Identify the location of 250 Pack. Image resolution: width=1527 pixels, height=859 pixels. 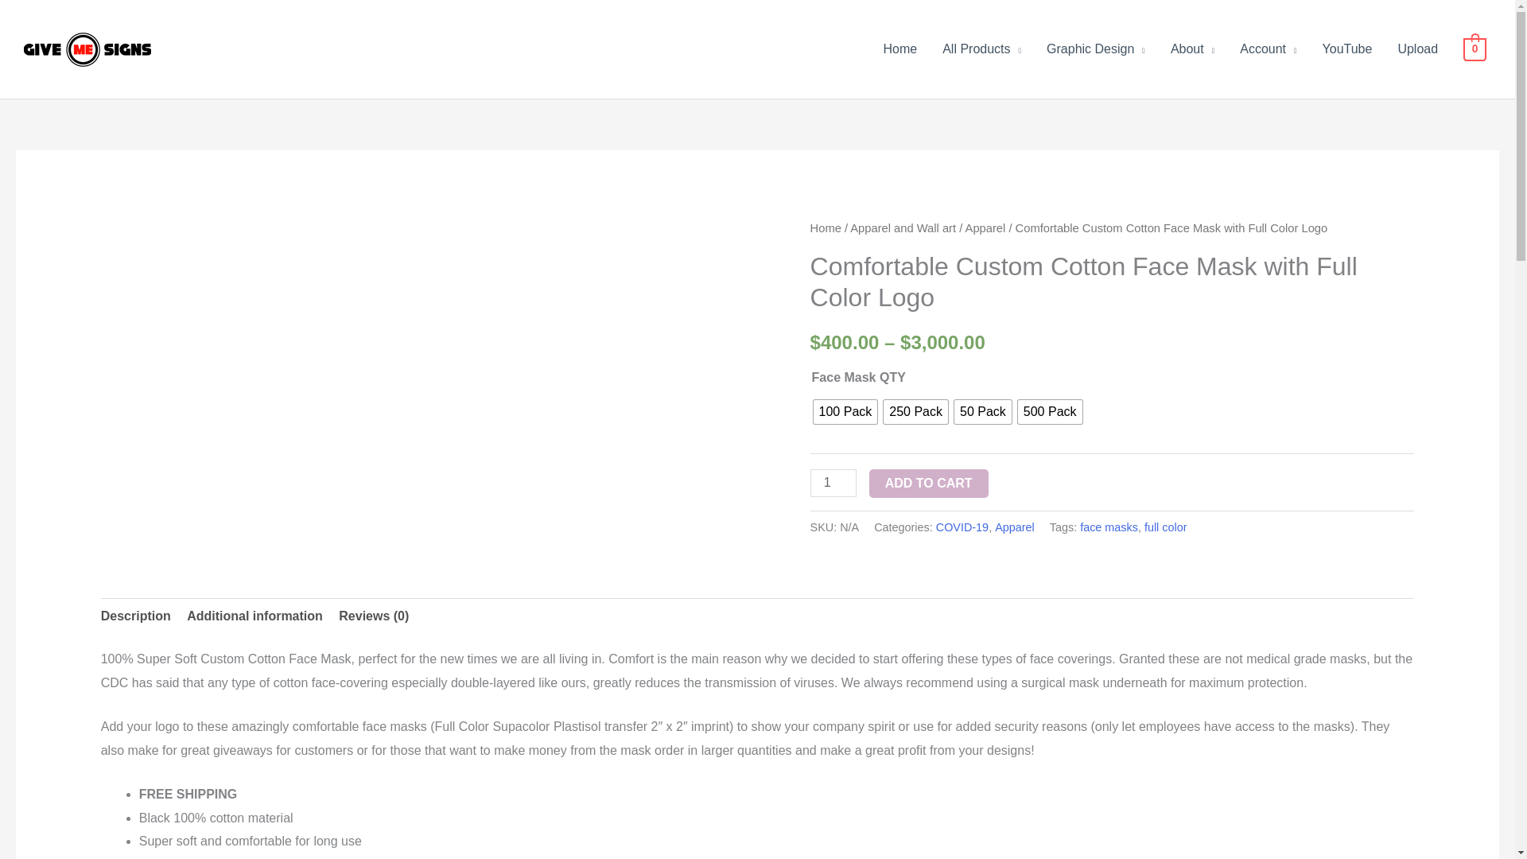
(916, 412).